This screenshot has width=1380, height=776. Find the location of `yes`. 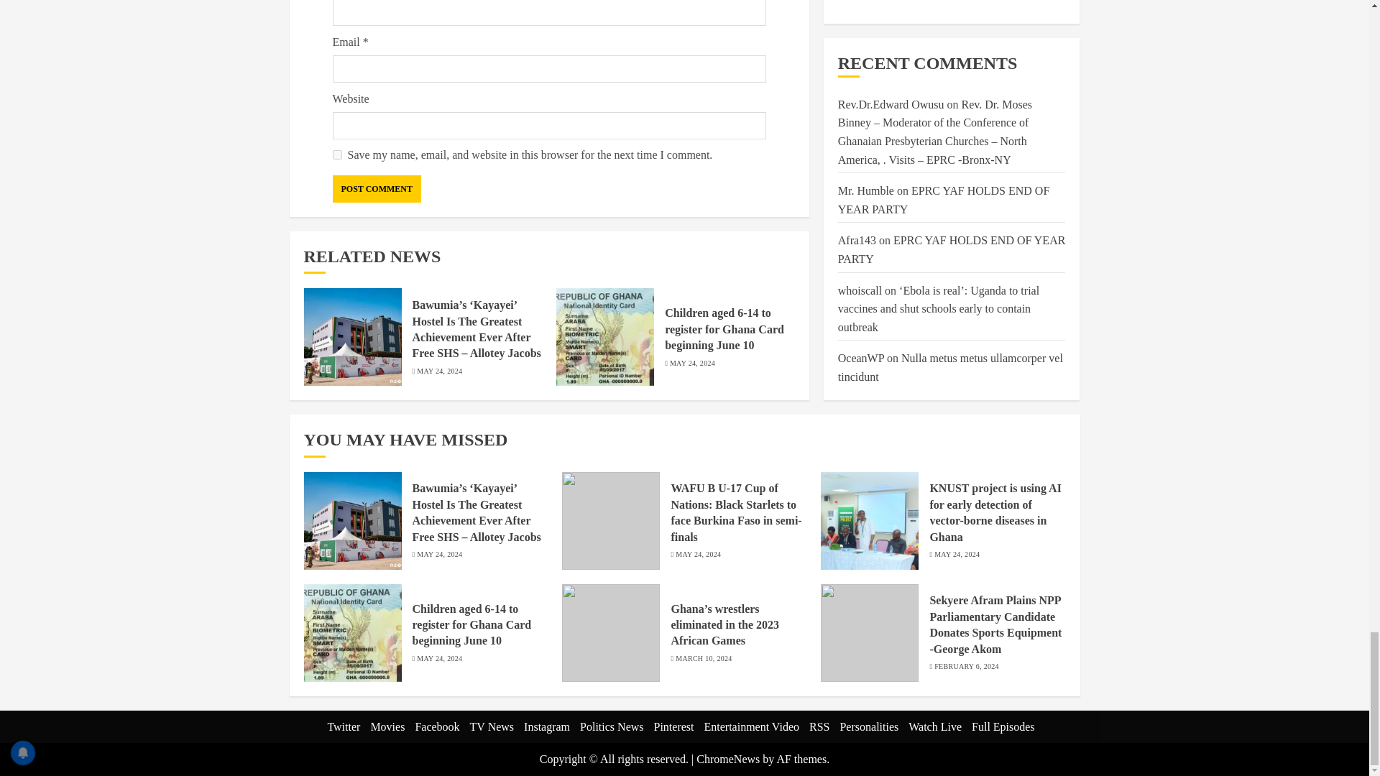

yes is located at coordinates (336, 155).